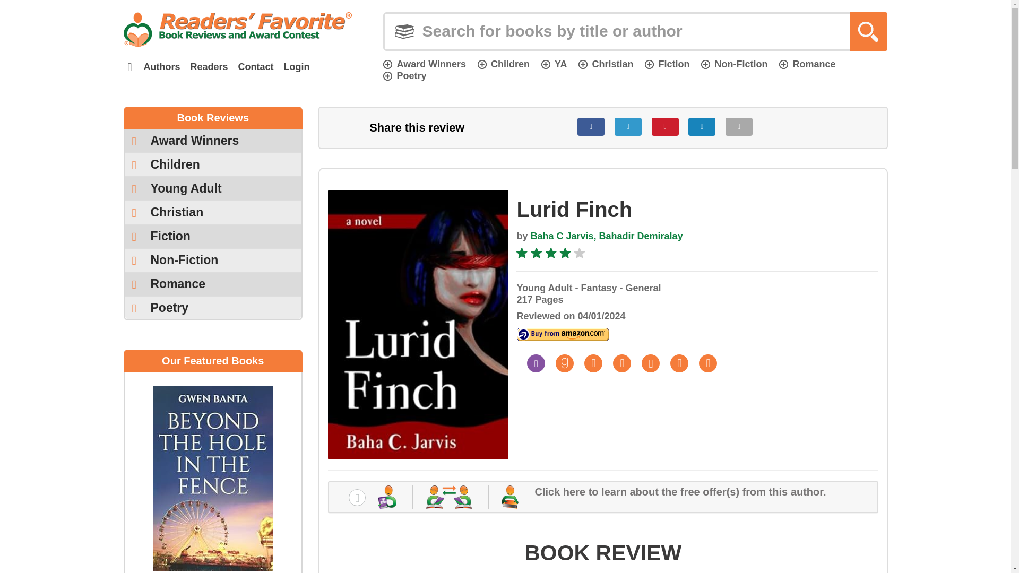  I want to click on Award Winners, so click(213, 141).